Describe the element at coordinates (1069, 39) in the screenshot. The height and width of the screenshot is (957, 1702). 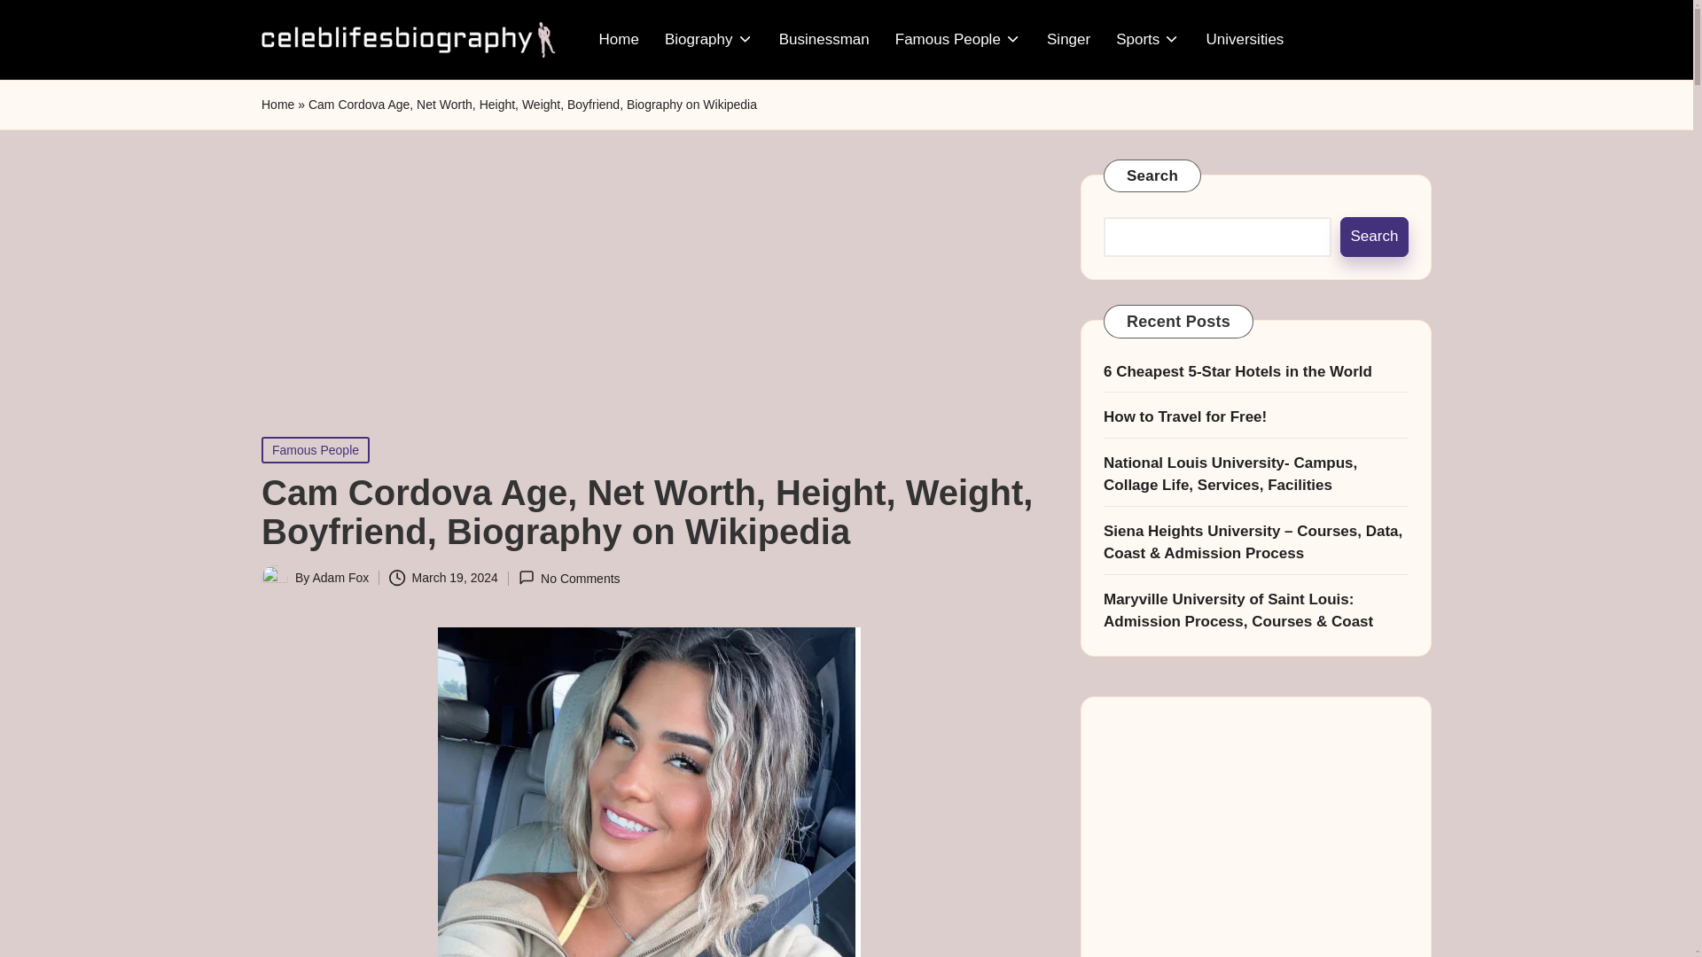
I see `Singer` at that location.